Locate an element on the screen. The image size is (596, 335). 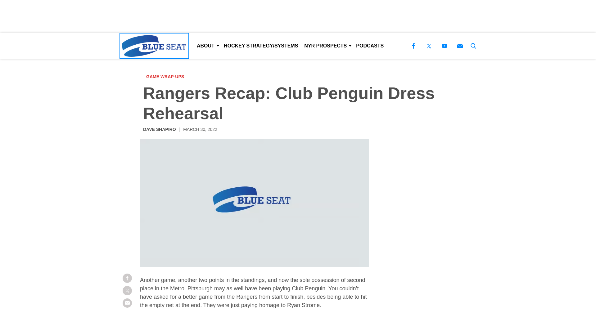
DAVE SHAPIRO is located at coordinates (159, 129).